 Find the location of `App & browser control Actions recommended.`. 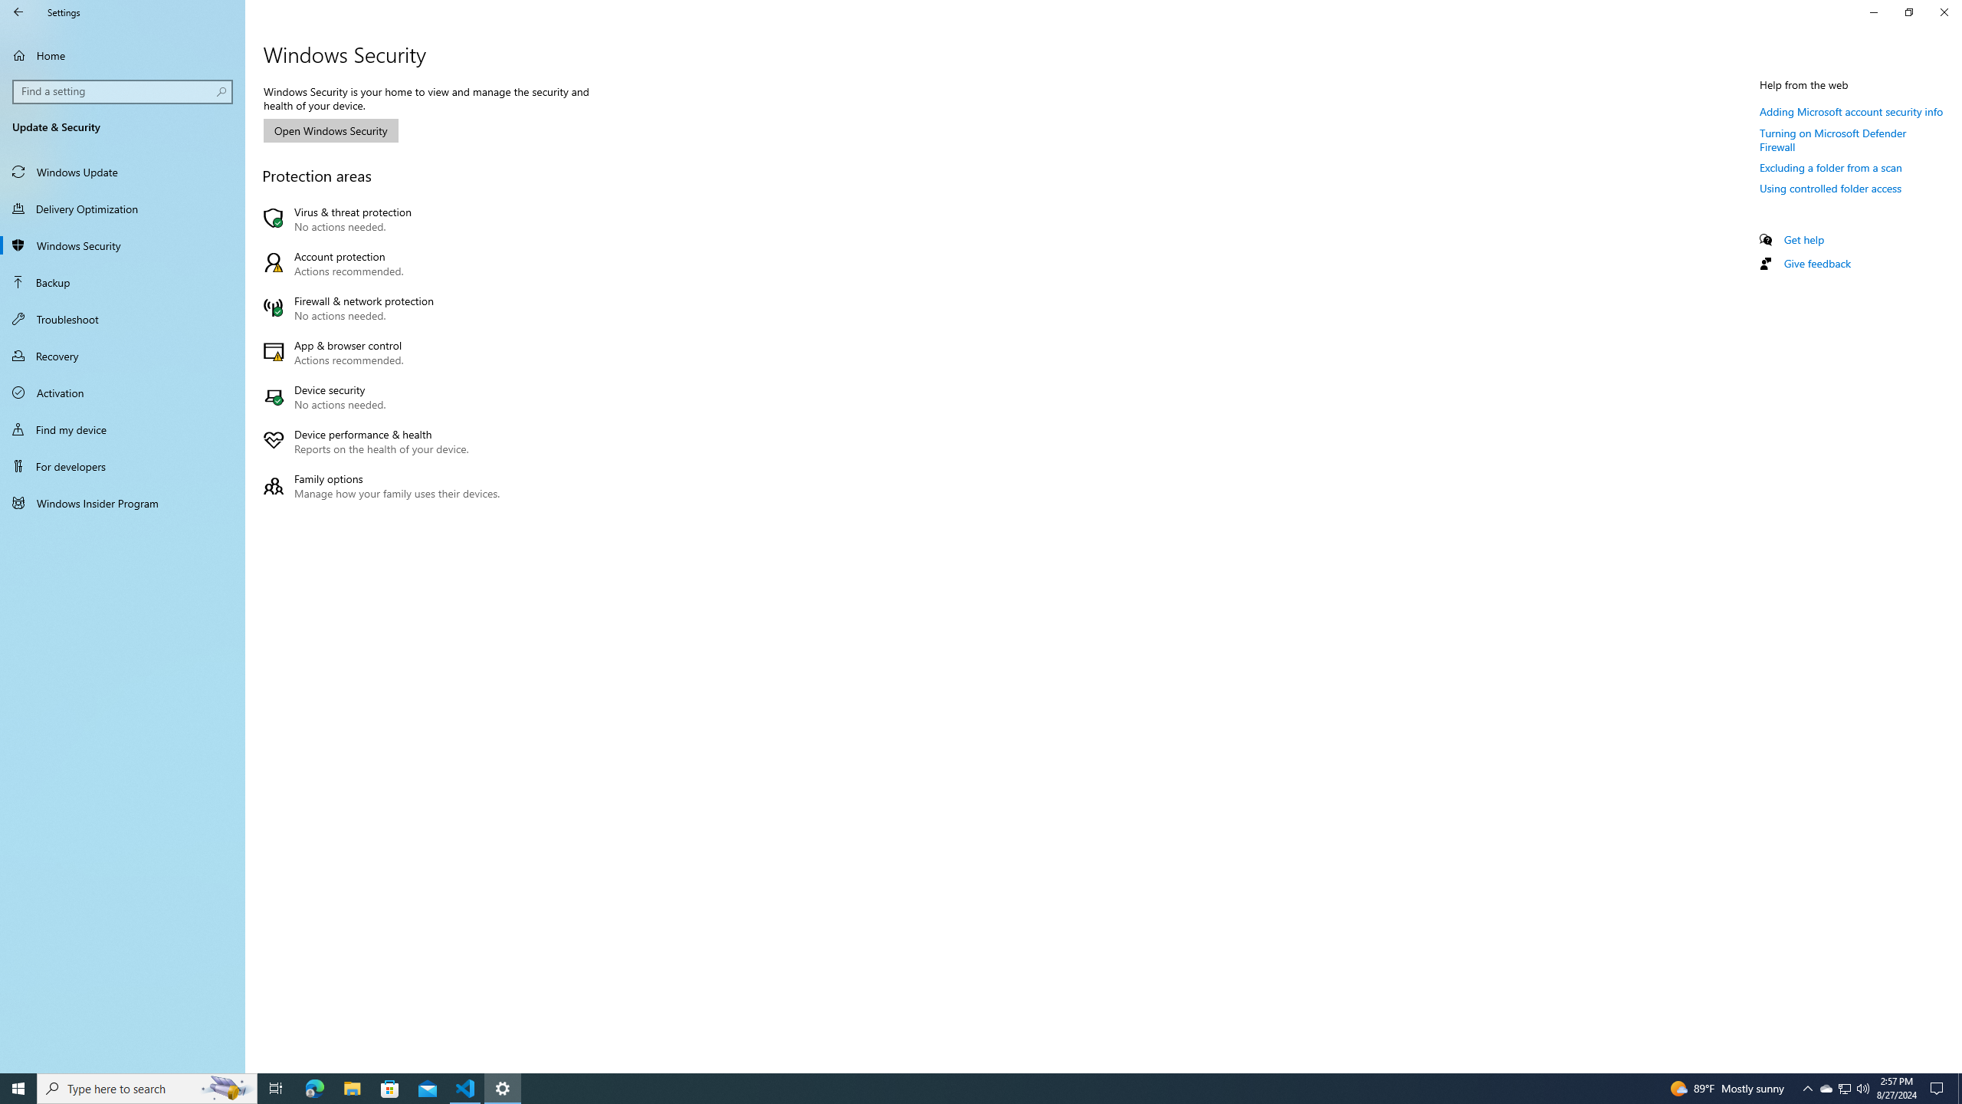

App & browser control Actions recommended. is located at coordinates (385, 353).